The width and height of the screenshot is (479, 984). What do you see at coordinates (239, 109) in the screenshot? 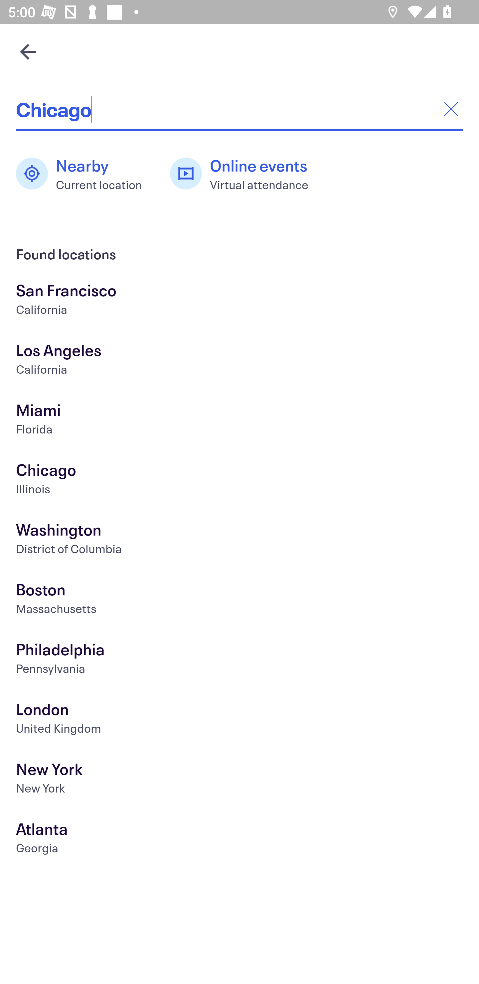
I see `Chicago` at bounding box center [239, 109].